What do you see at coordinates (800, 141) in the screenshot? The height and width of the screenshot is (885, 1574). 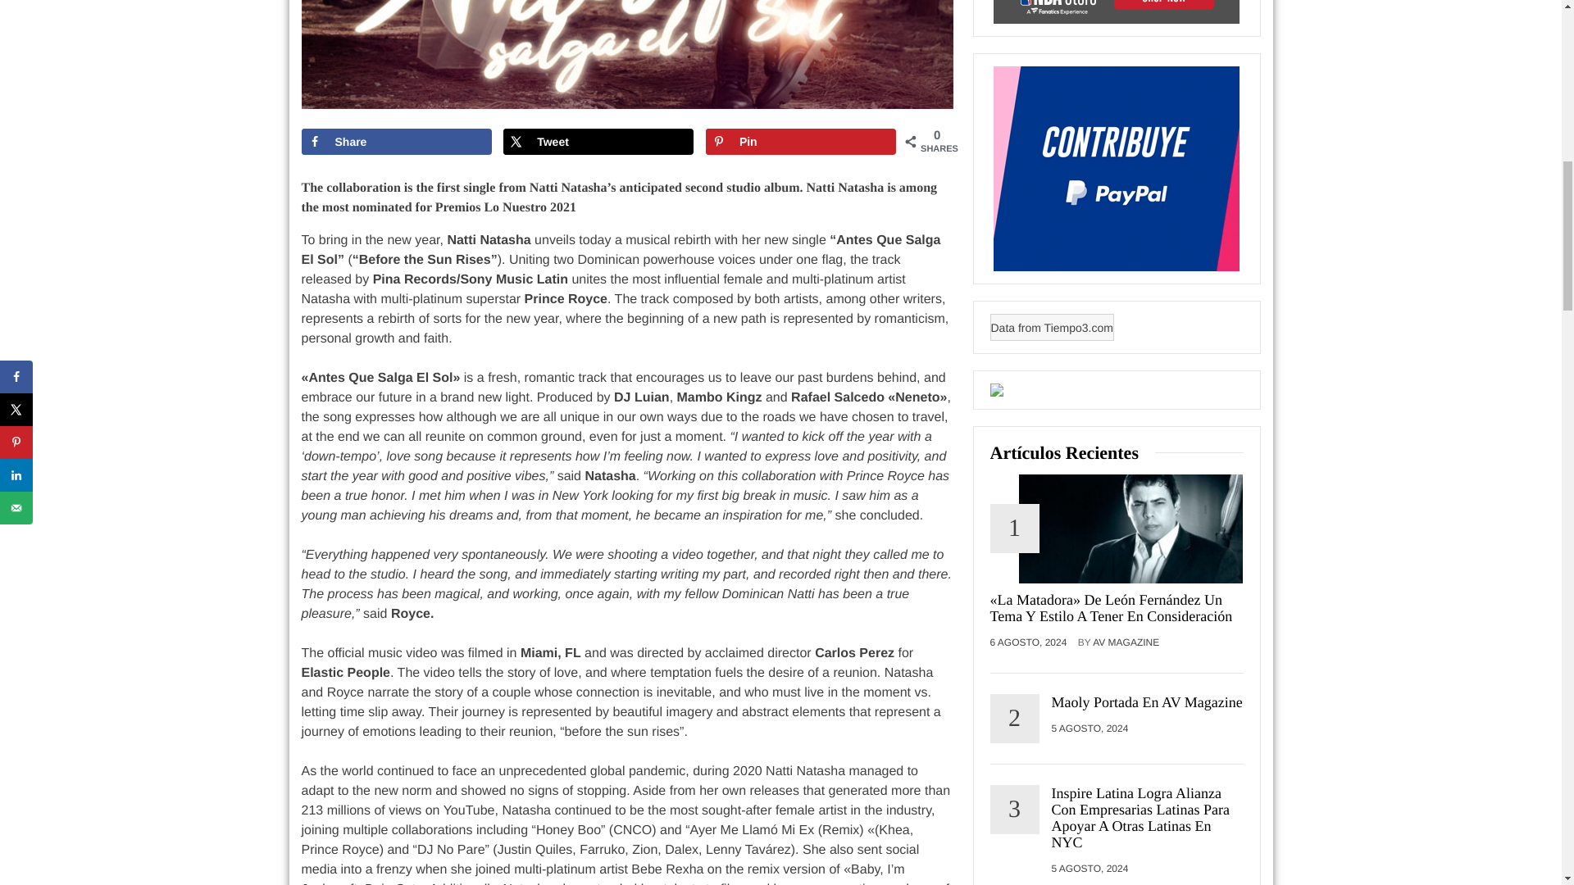 I see `Pin` at bounding box center [800, 141].